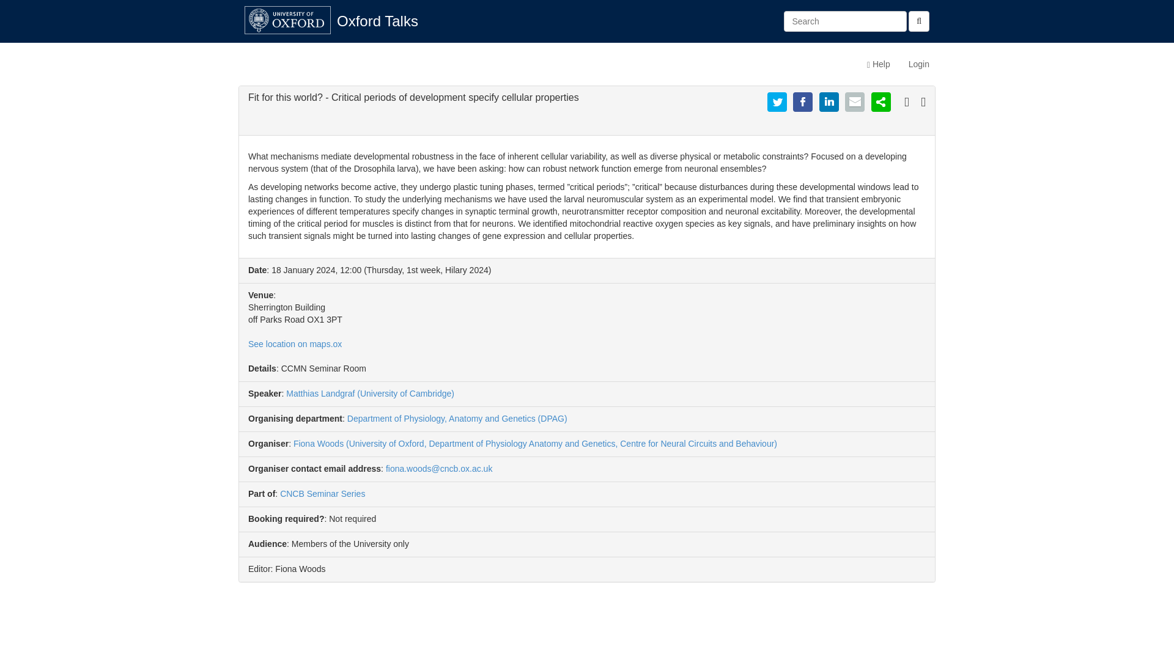 This screenshot has width=1174, height=660. Describe the element at coordinates (323, 494) in the screenshot. I see `CNCB Seminar Series` at that location.